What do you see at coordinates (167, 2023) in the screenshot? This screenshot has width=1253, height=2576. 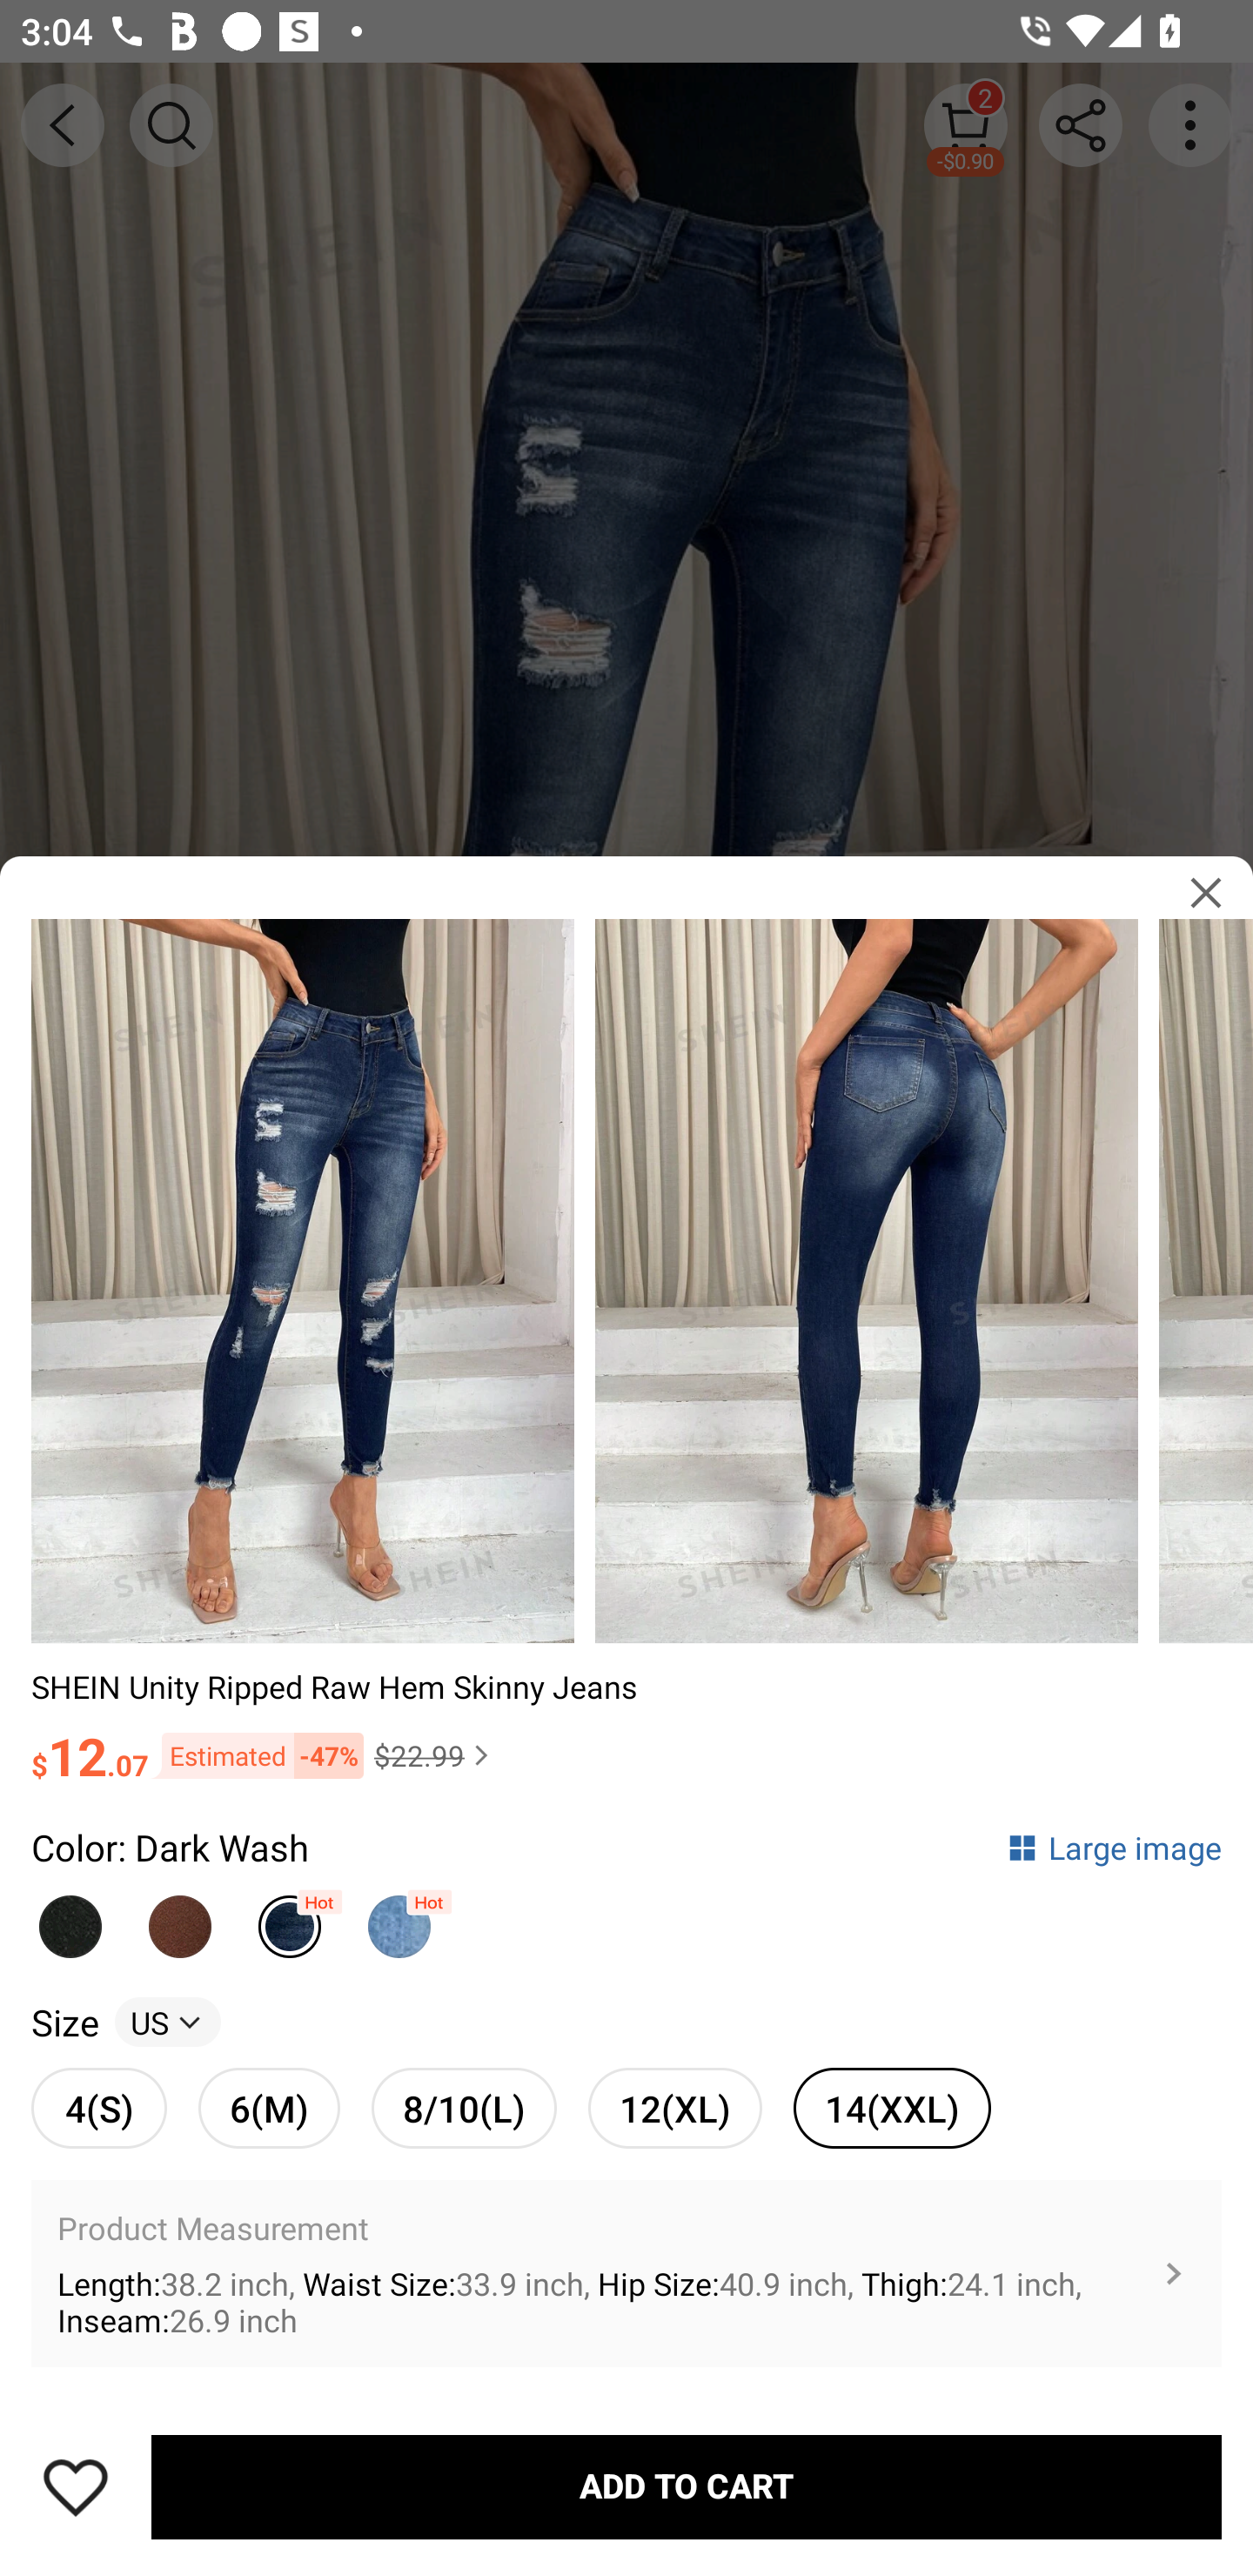 I see `US` at bounding box center [167, 2023].